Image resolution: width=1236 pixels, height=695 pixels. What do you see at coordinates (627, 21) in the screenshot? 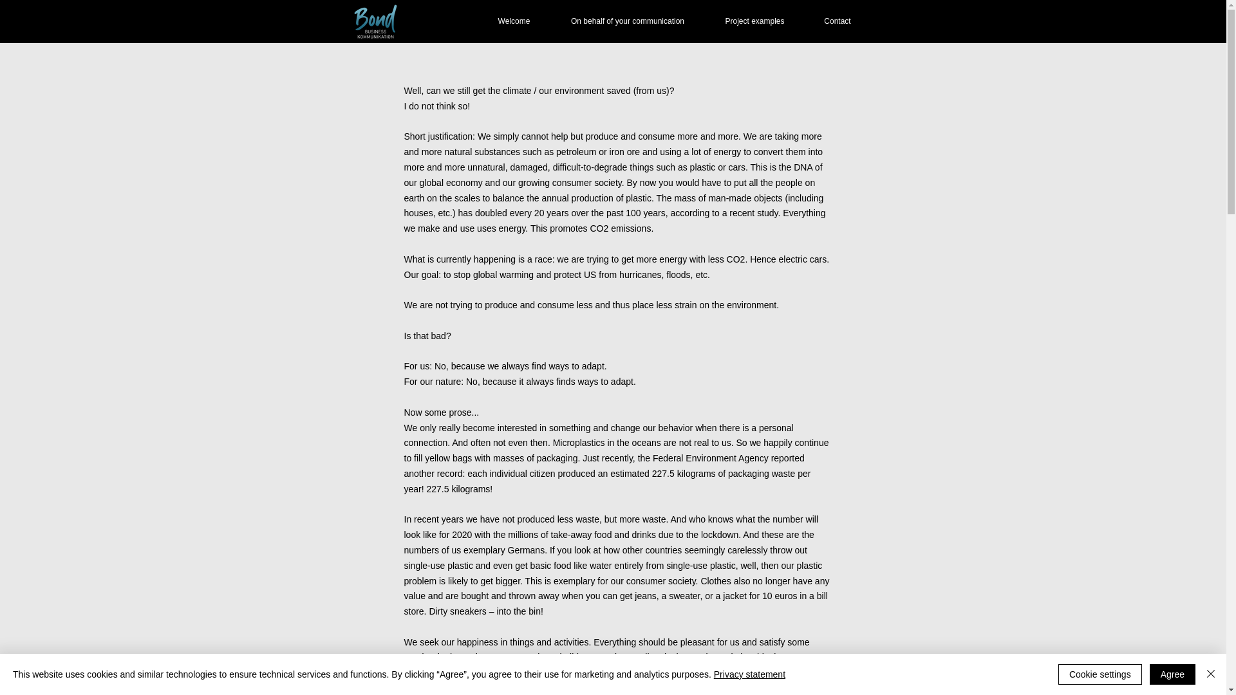
I see `On behalf of your communication` at bounding box center [627, 21].